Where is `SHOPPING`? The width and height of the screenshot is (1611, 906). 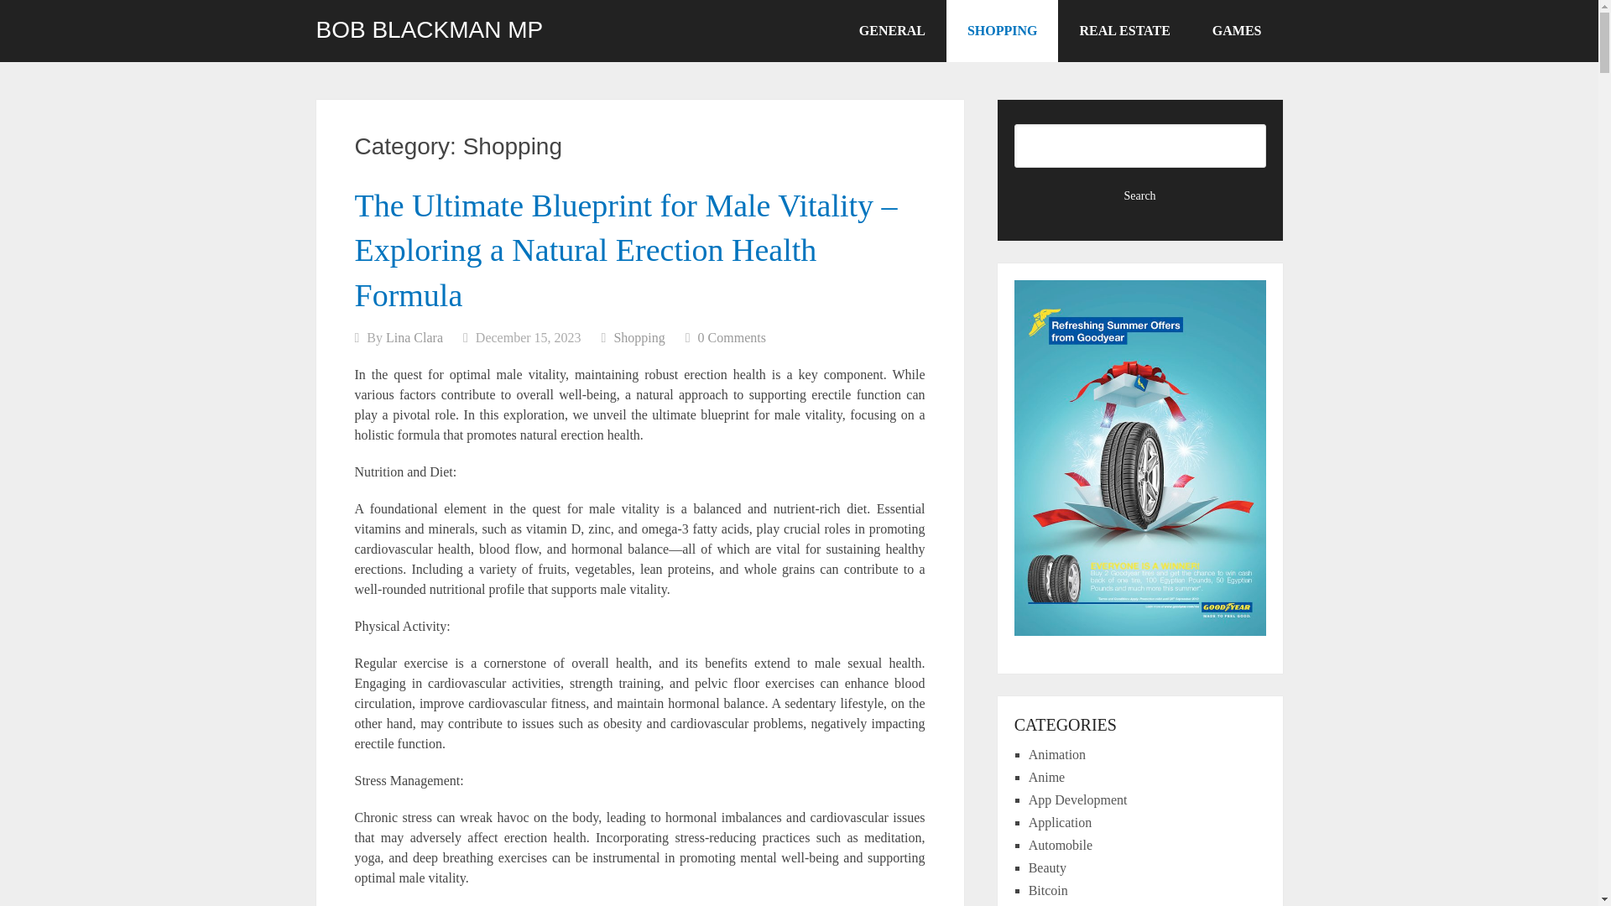
SHOPPING is located at coordinates (1002, 31).